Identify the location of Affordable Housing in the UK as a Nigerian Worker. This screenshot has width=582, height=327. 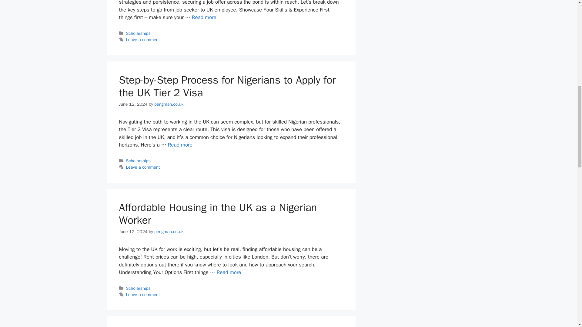
(229, 272).